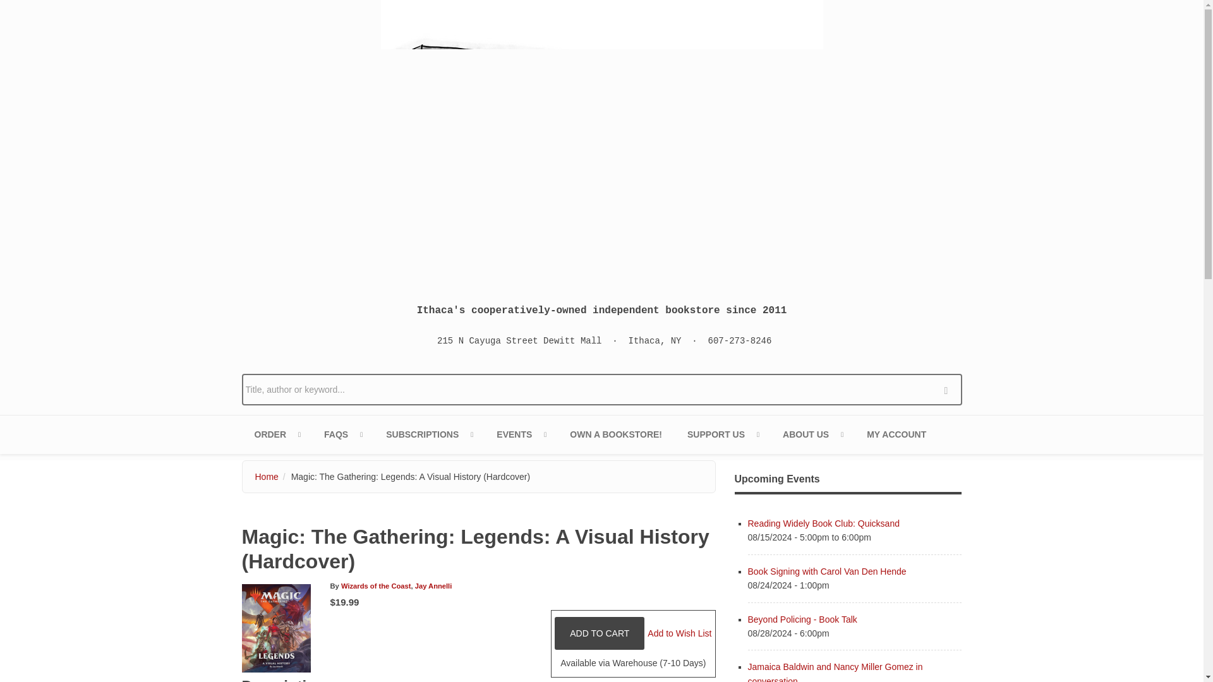  I want to click on Home, so click(601, 141).